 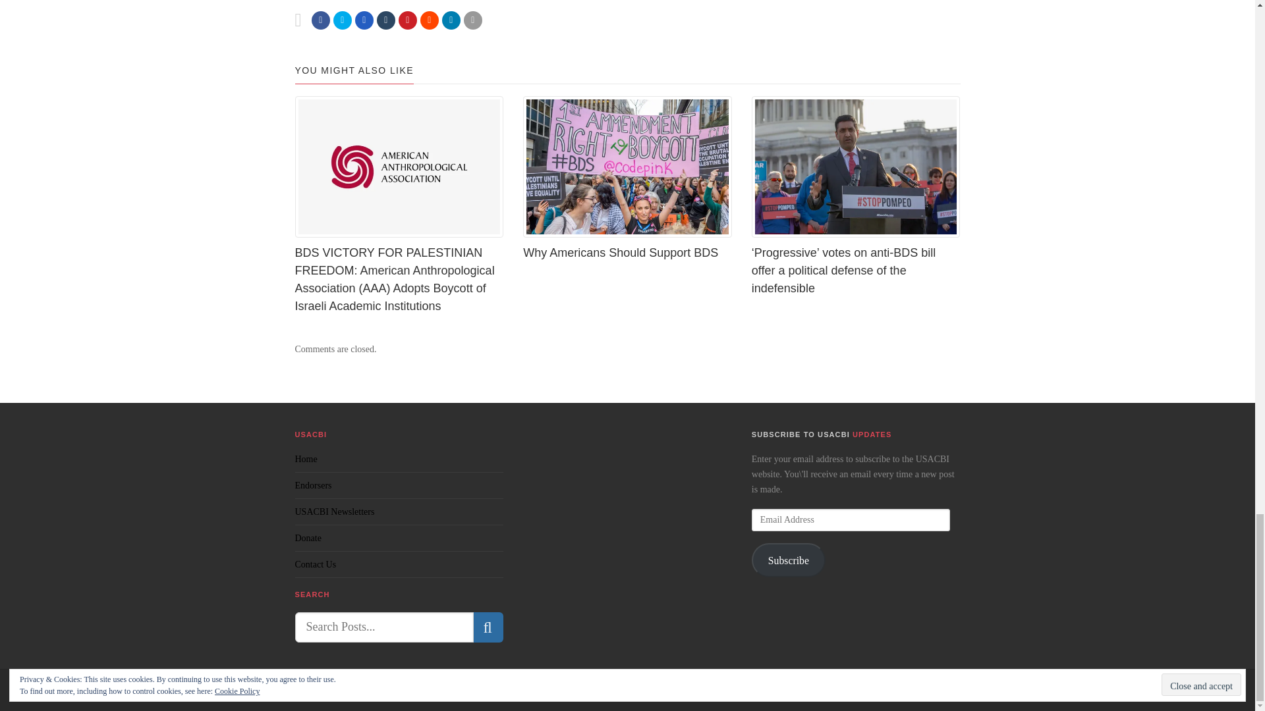 What do you see at coordinates (386, 20) in the screenshot?
I see `Post to Tumblr` at bounding box center [386, 20].